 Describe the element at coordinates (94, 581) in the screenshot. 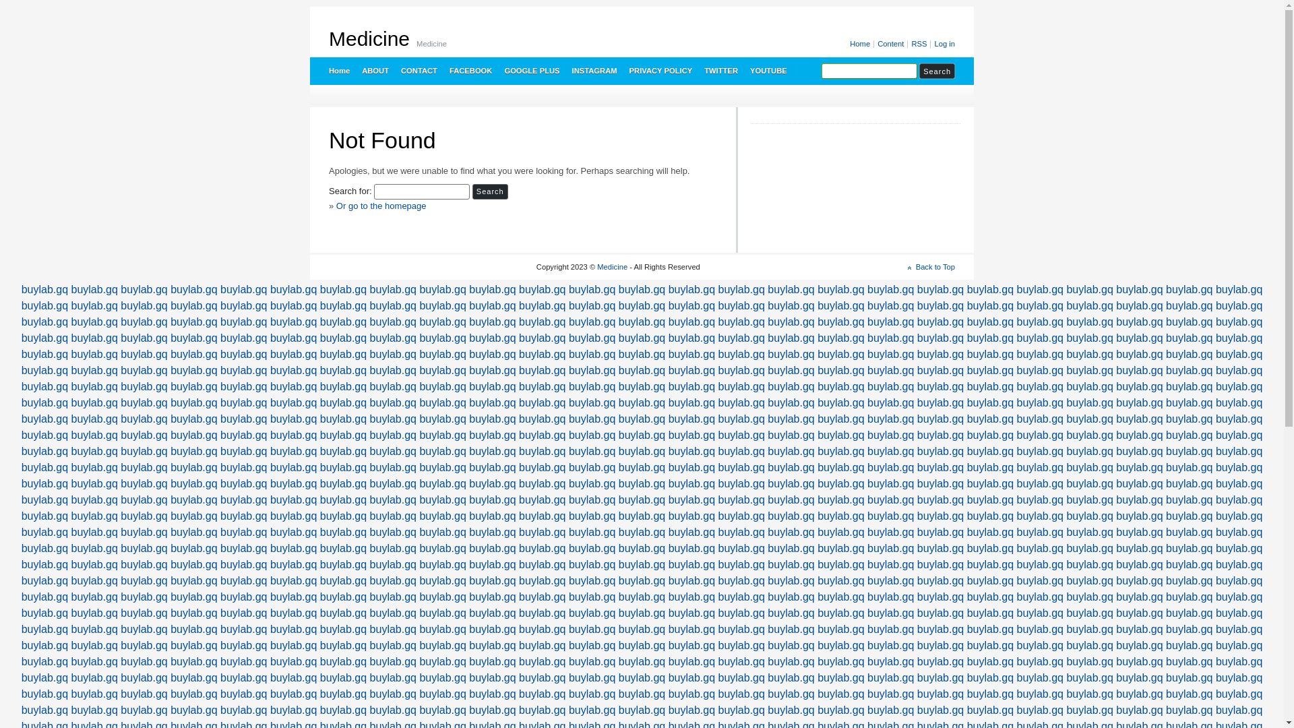

I see `buylab.gq` at that location.